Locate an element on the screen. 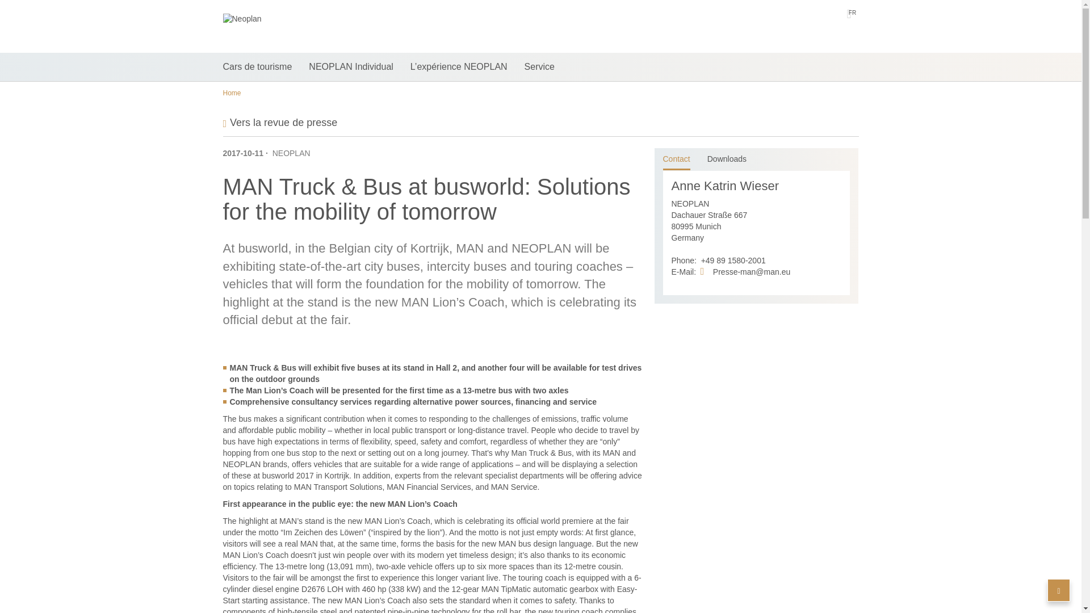 This screenshot has height=613, width=1090. Cars de tourisme is located at coordinates (257, 66).